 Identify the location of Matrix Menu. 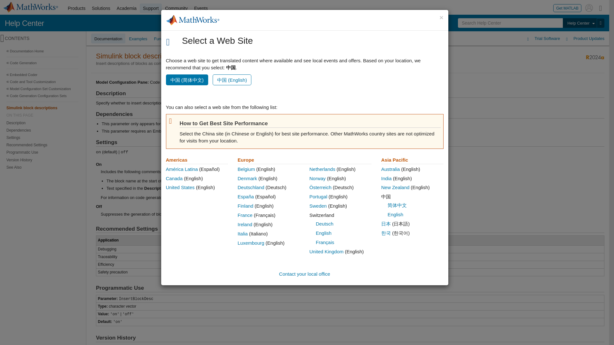
(601, 8).